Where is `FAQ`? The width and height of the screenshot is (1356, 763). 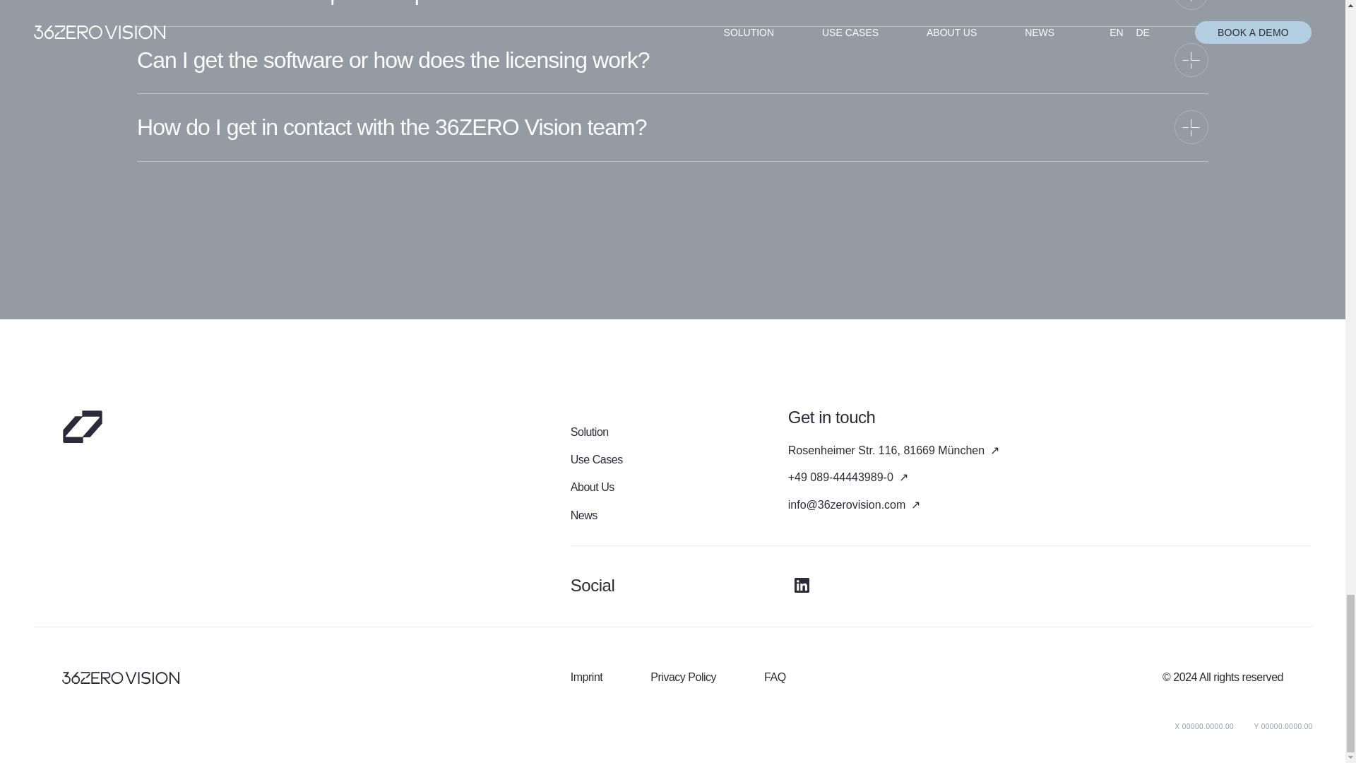
FAQ is located at coordinates (775, 677).